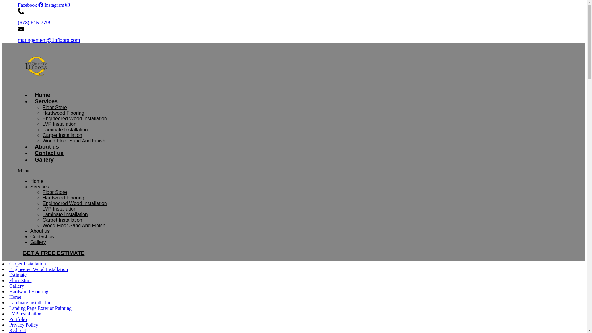 Image resolution: width=592 pixels, height=333 pixels. I want to click on Estimate, so click(18, 274).